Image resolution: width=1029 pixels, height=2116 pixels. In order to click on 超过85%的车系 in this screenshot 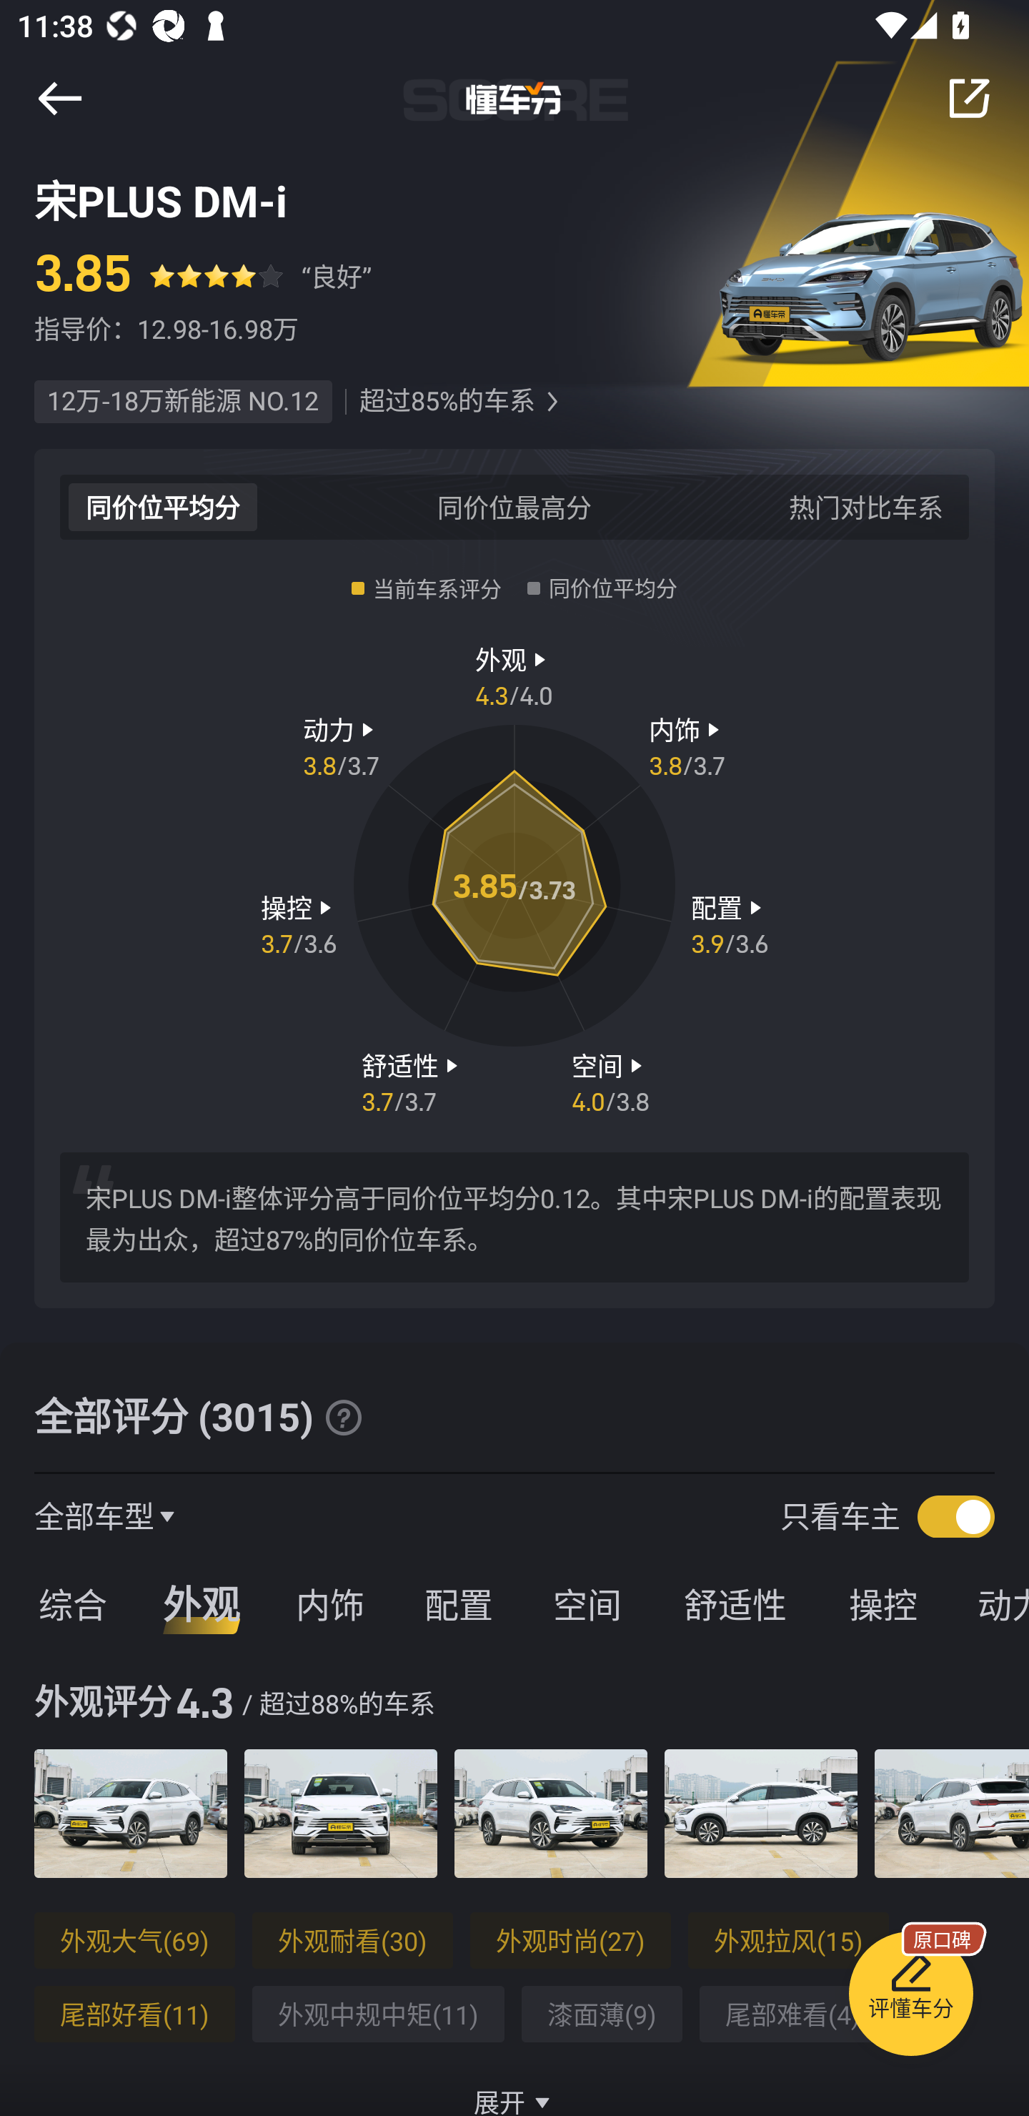, I will do `click(447, 402)`.